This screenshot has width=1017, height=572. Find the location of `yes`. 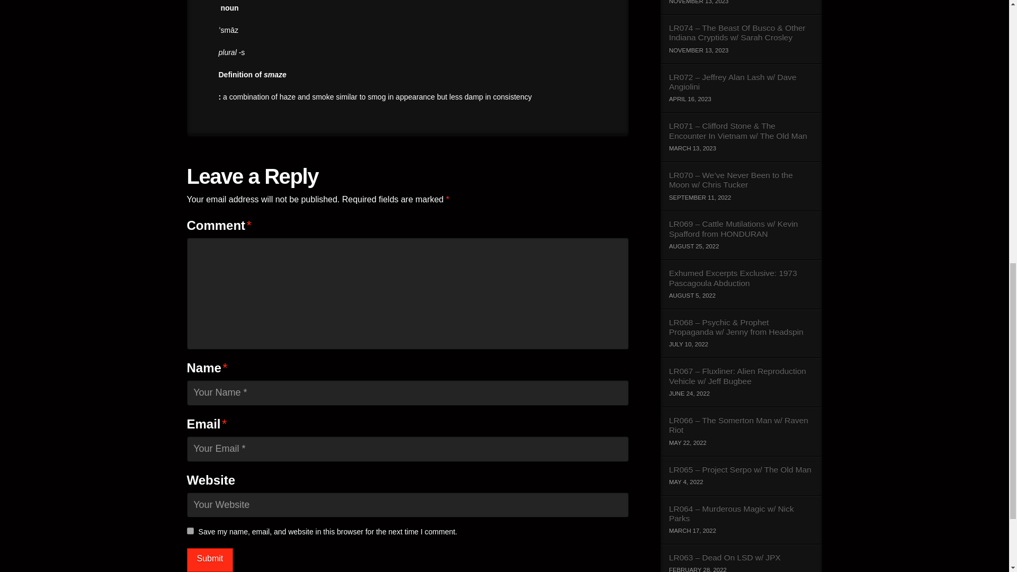

yes is located at coordinates (190, 531).